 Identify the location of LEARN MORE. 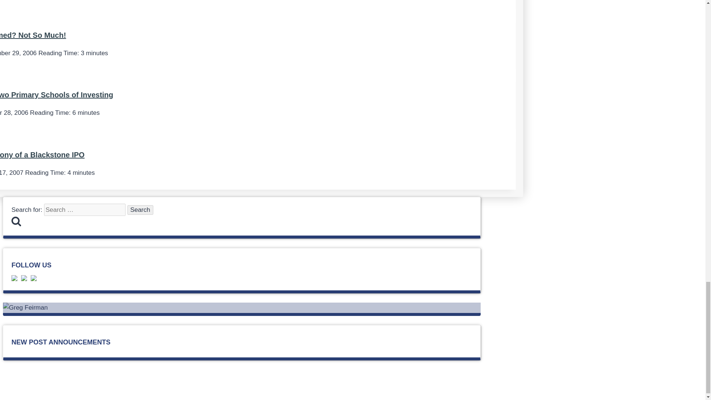
(246, 387).